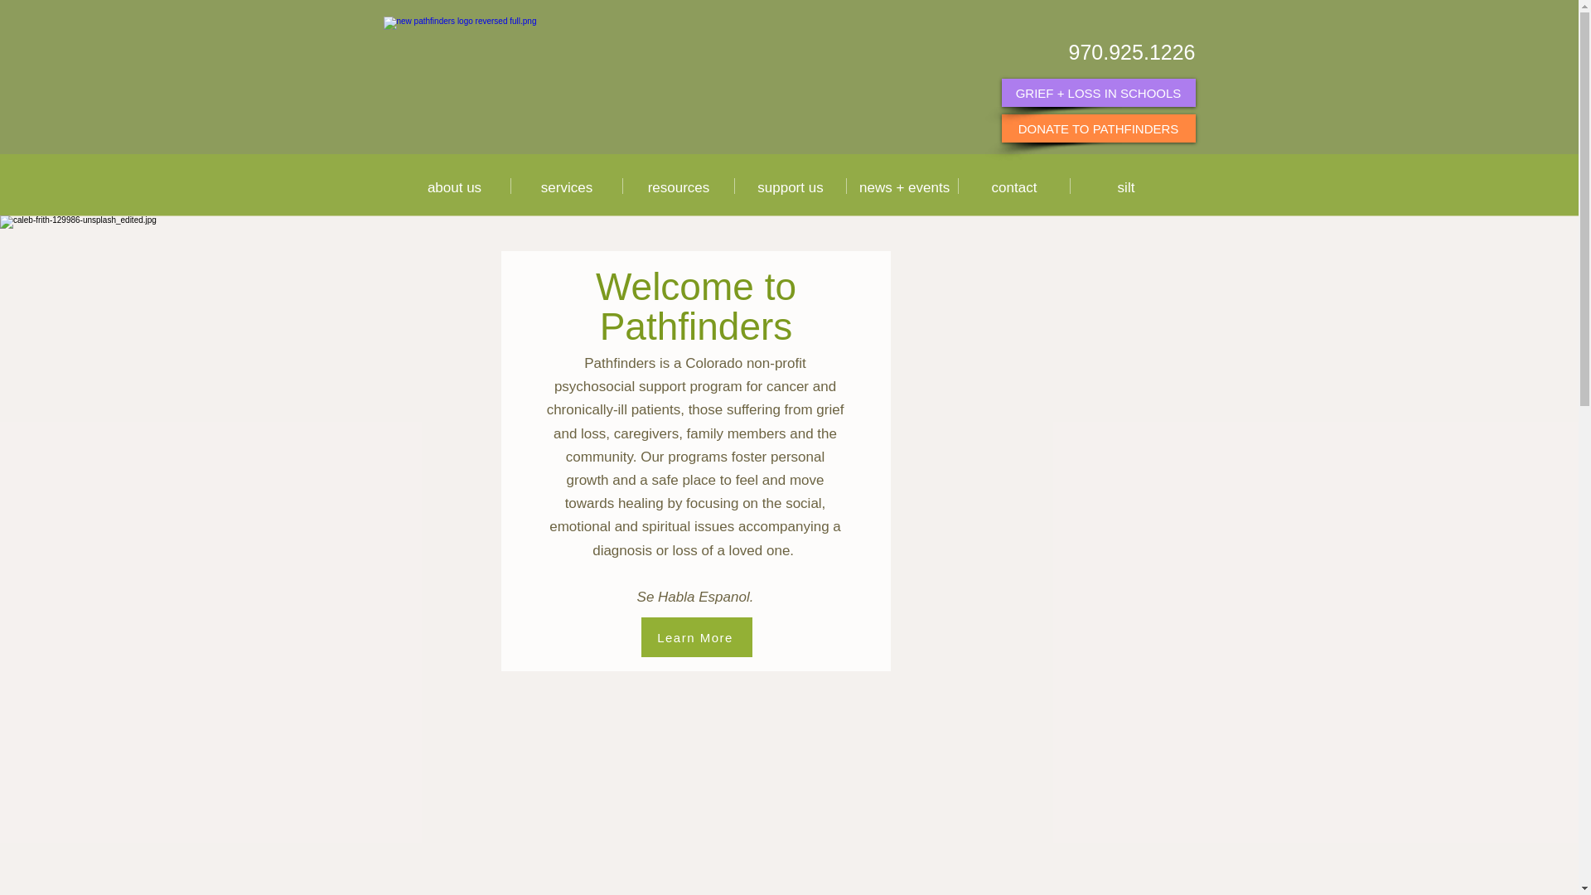 The height and width of the screenshot is (895, 1591). What do you see at coordinates (1132, 51) in the screenshot?
I see `970.925.1226` at bounding box center [1132, 51].